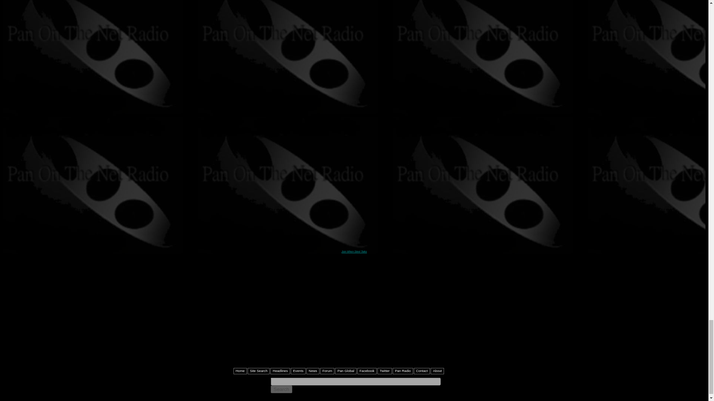 The image size is (714, 401). What do you see at coordinates (354, 251) in the screenshot?
I see `Join When Steel Talks` at bounding box center [354, 251].